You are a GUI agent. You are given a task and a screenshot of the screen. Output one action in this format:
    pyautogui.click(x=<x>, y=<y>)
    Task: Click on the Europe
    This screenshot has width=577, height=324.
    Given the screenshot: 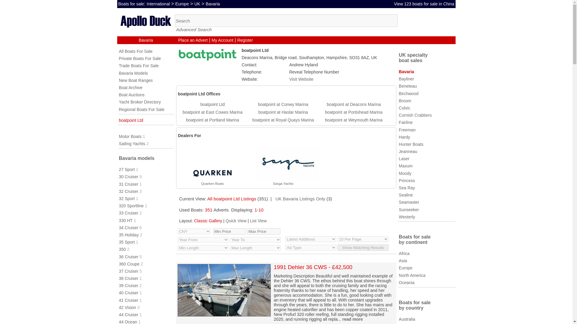 What is the action you would take?
    pyautogui.click(x=182, y=4)
    